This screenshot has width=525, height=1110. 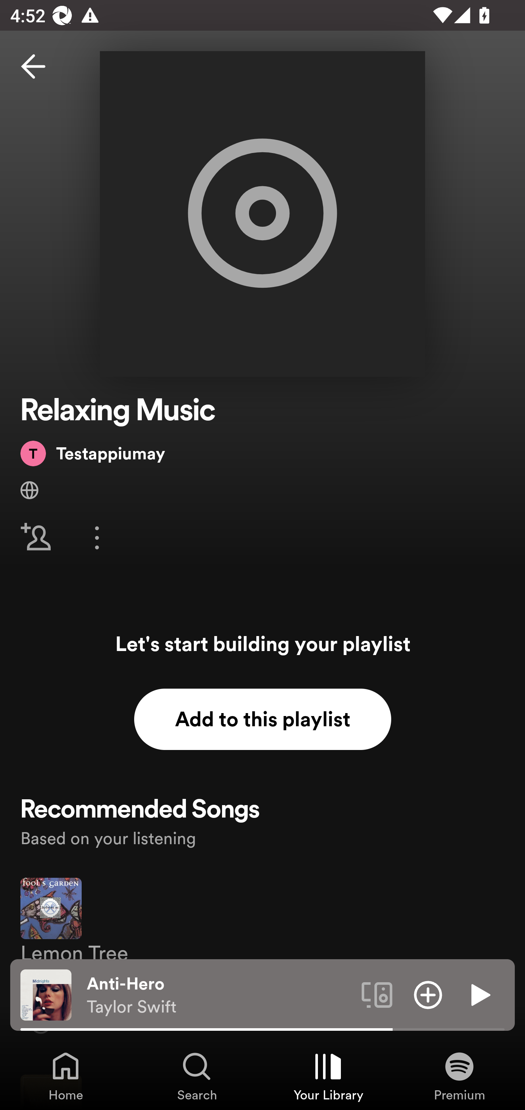 I want to click on Back, so click(x=33, y=66).